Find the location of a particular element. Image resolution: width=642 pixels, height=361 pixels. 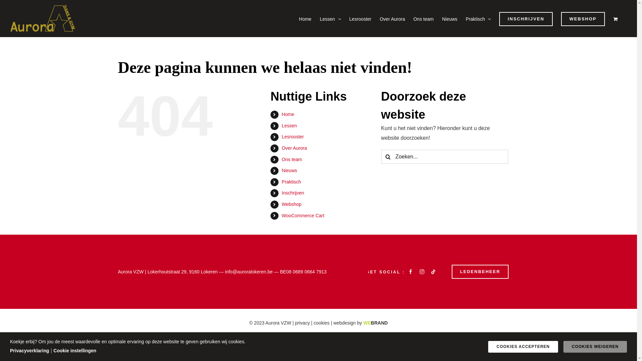

privacy is located at coordinates (302, 323).